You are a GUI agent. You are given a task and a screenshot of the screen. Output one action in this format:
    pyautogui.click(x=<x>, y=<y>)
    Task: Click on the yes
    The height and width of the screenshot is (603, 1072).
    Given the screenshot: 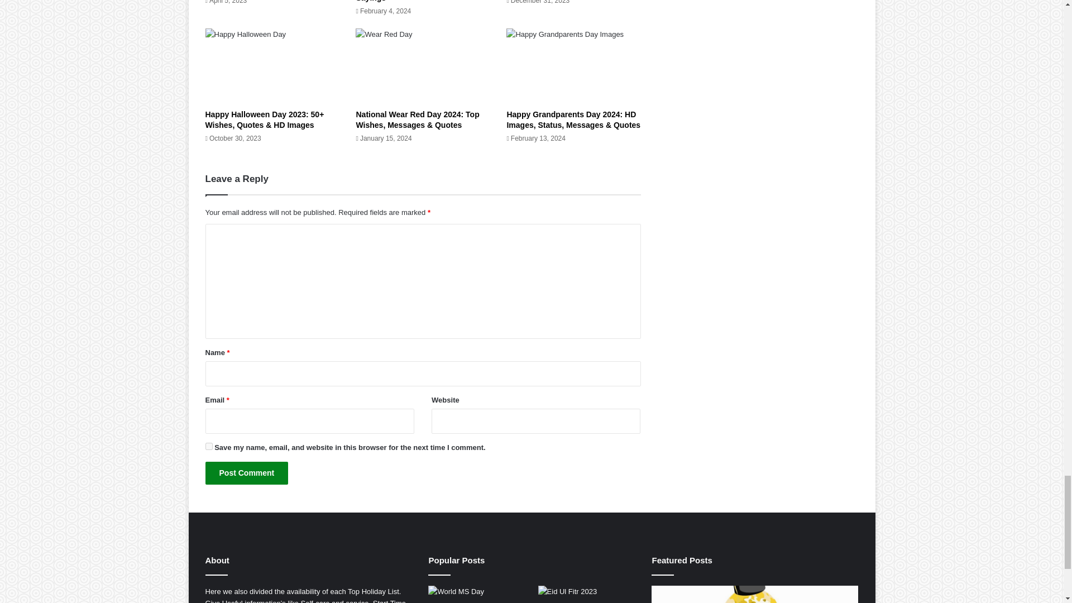 What is the action you would take?
    pyautogui.click(x=209, y=446)
    